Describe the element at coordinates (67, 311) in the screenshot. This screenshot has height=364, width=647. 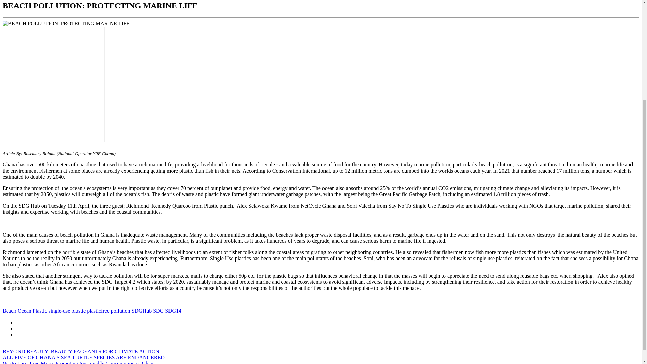
I see `single-use plastic` at that location.